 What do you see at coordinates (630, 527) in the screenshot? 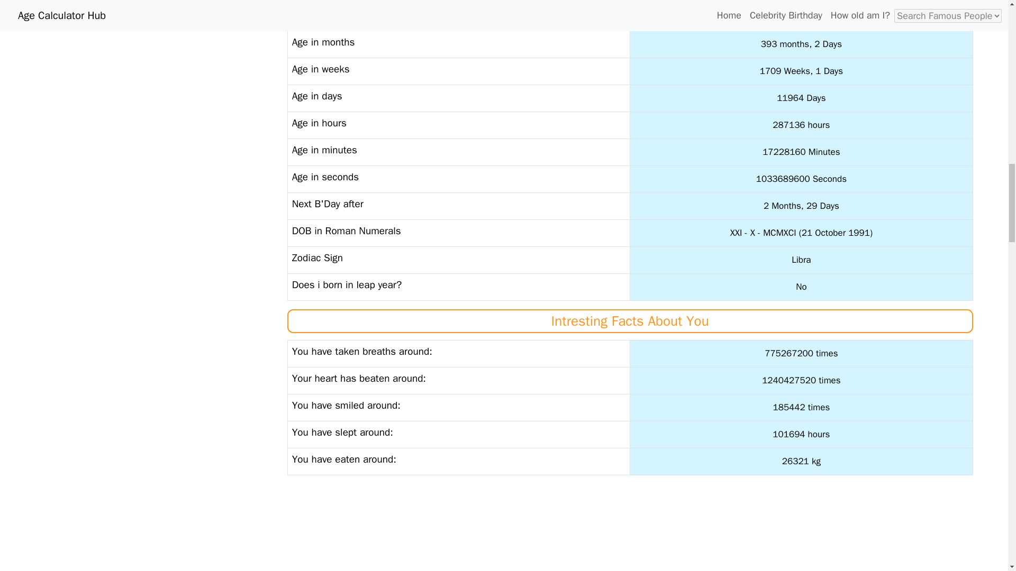
I see `Advertisement` at bounding box center [630, 527].